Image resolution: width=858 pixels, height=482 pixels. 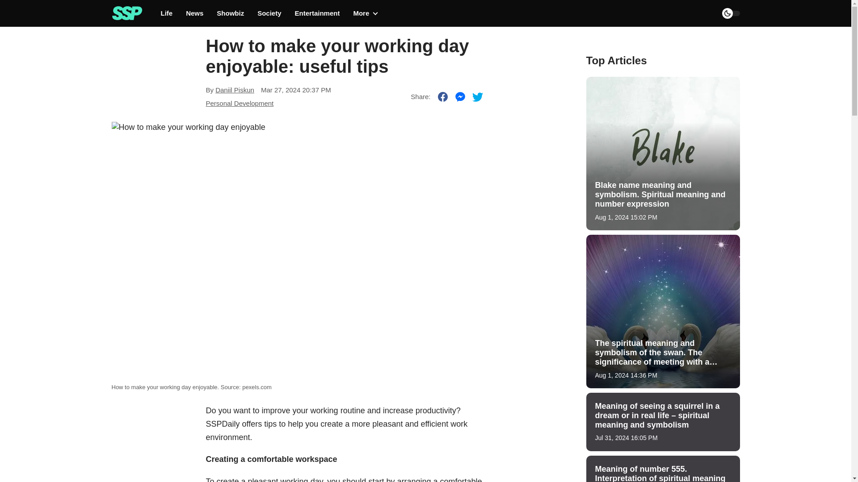 What do you see at coordinates (230, 13) in the screenshot?
I see `Showbiz` at bounding box center [230, 13].